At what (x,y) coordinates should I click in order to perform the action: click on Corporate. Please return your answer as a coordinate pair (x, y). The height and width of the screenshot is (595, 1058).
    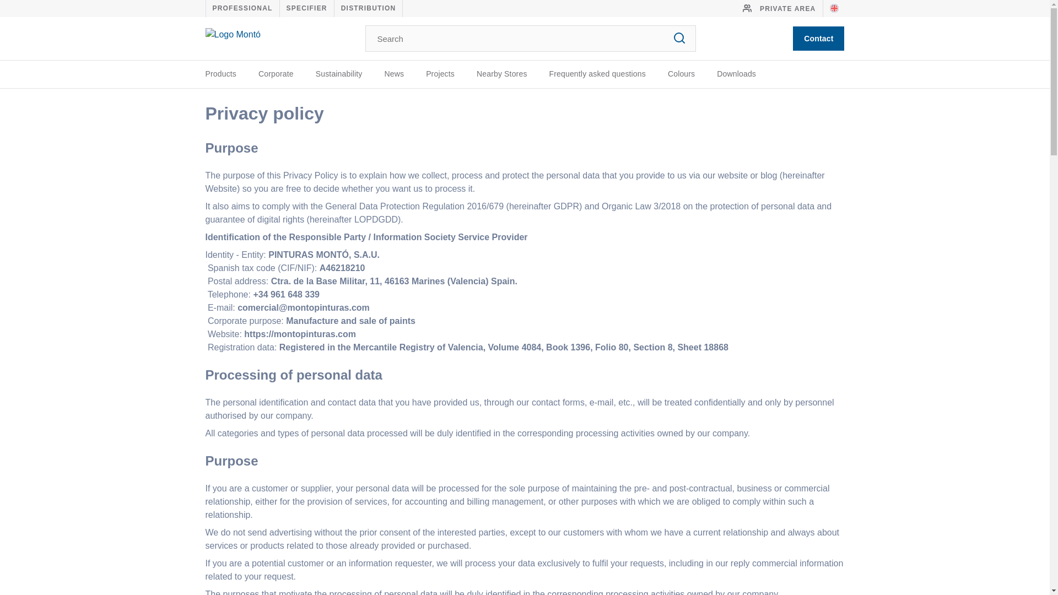
    Looking at the image, I should click on (276, 74).